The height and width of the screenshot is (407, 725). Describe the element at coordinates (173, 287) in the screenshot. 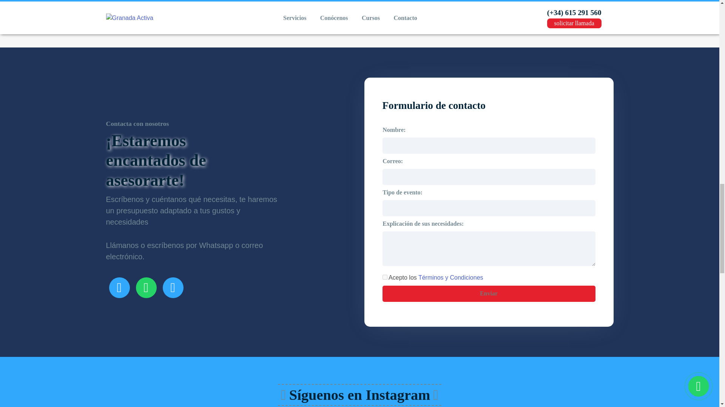

I see `Email` at that location.